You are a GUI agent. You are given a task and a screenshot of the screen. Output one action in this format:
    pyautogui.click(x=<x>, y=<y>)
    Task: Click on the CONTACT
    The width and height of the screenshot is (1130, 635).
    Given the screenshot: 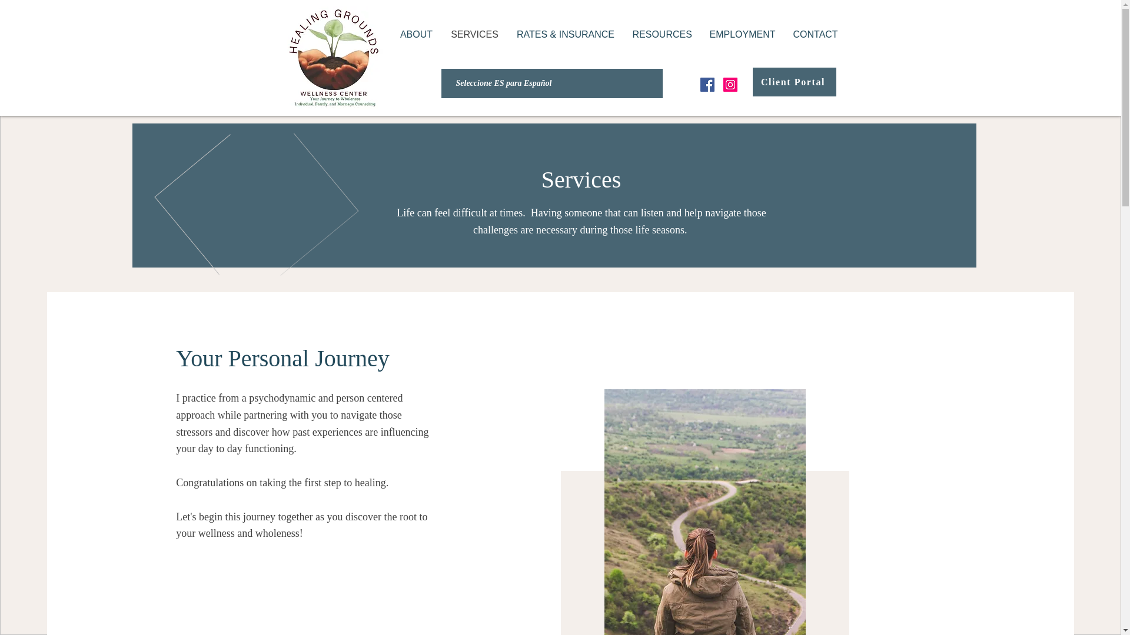 What is the action you would take?
    pyautogui.click(x=815, y=34)
    